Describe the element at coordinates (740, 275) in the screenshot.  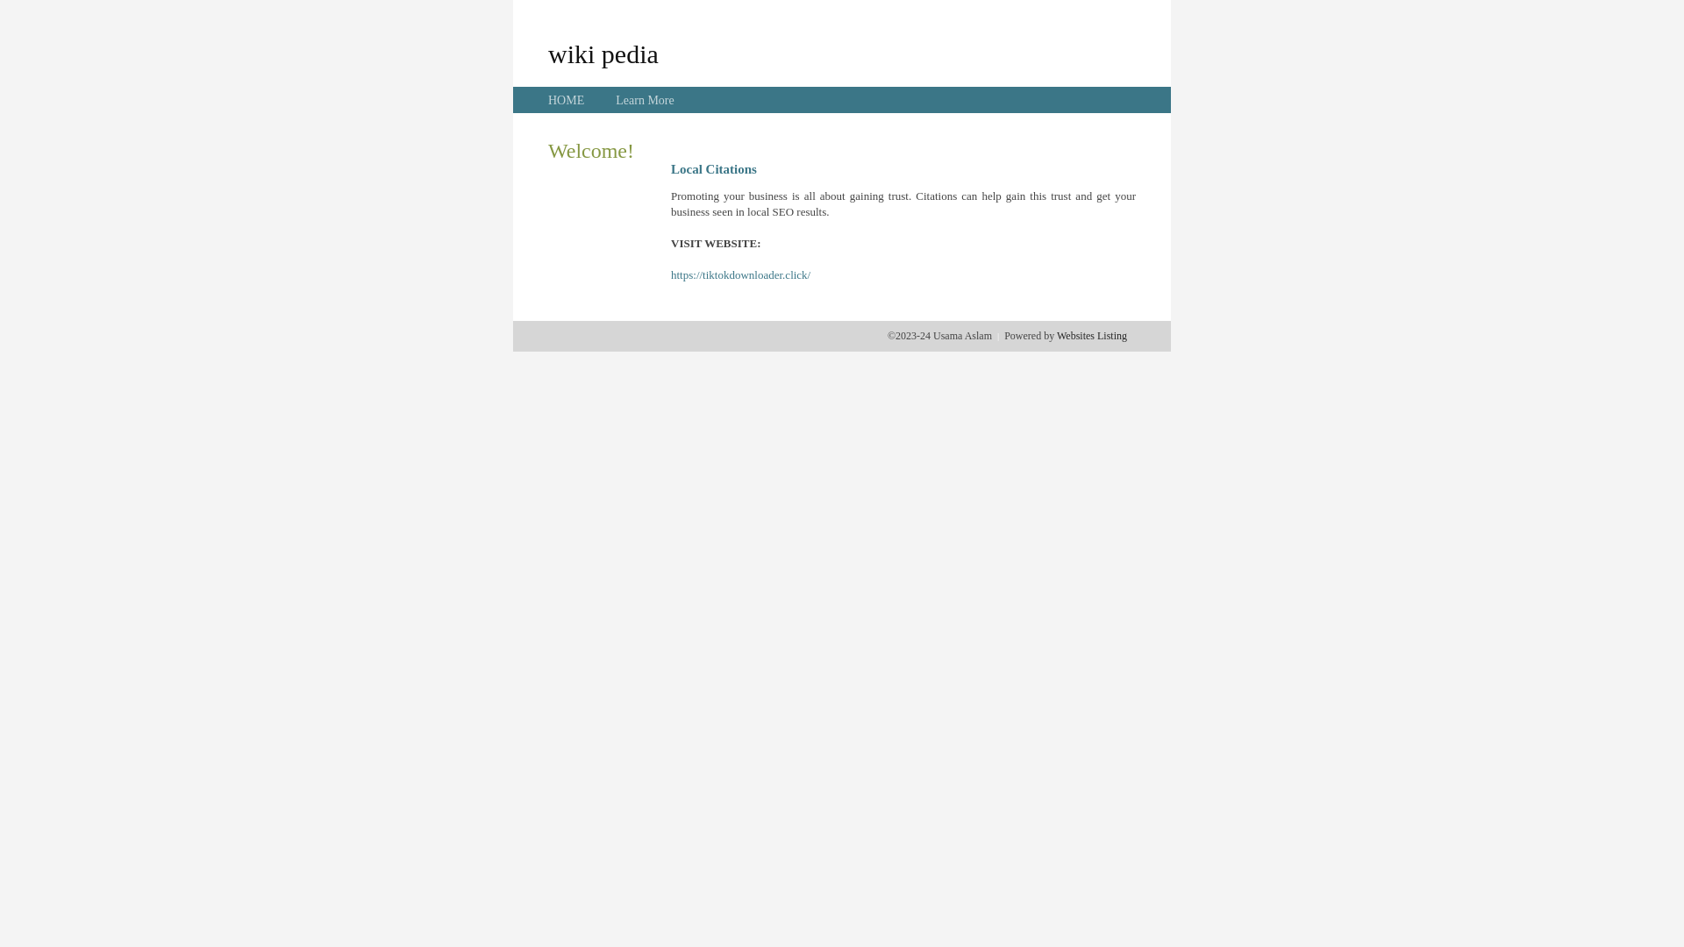
I see `https://tiktokdownloader.click/` at that location.